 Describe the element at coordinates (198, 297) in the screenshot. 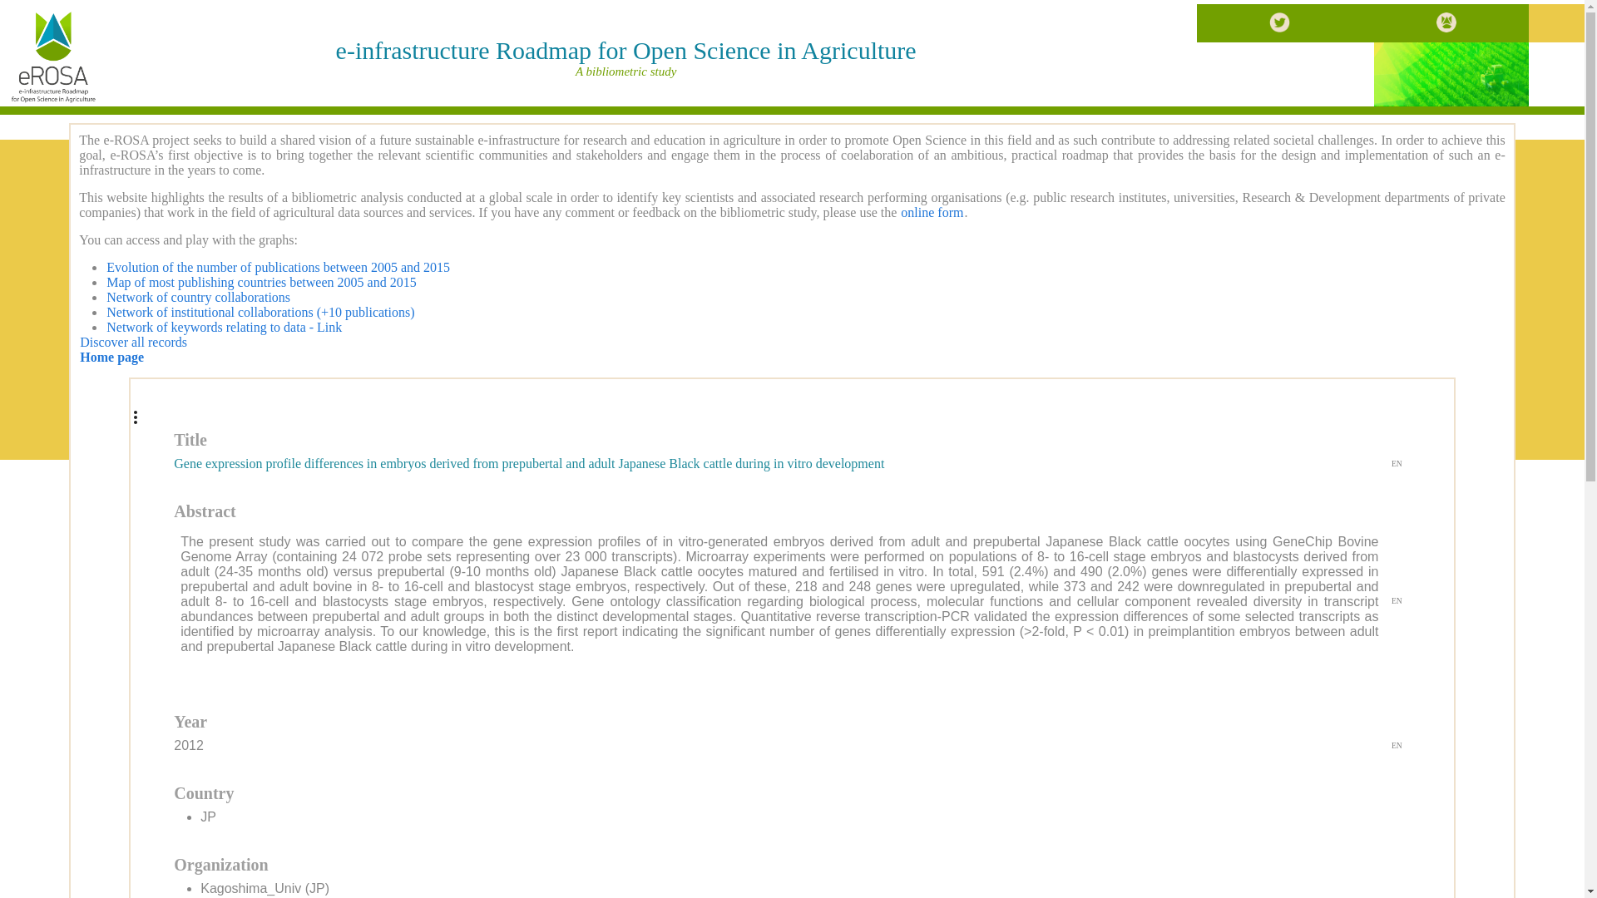

I see `Network of country collaborations` at that location.